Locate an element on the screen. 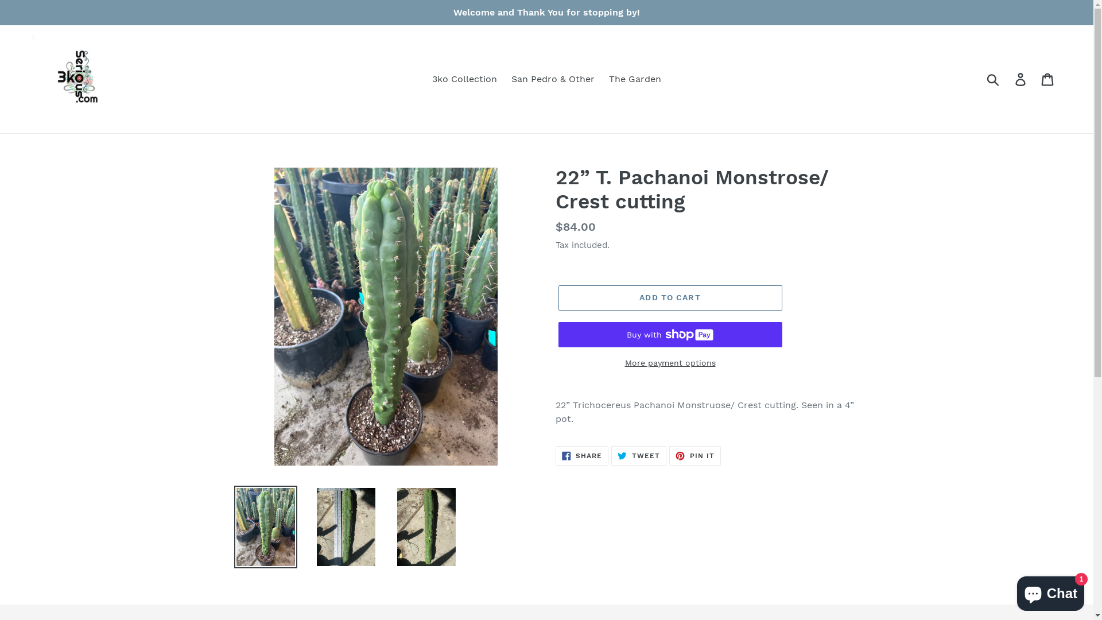 Image resolution: width=1102 pixels, height=620 pixels. PIN IT
PIN ON PINTEREST is located at coordinates (695, 456).